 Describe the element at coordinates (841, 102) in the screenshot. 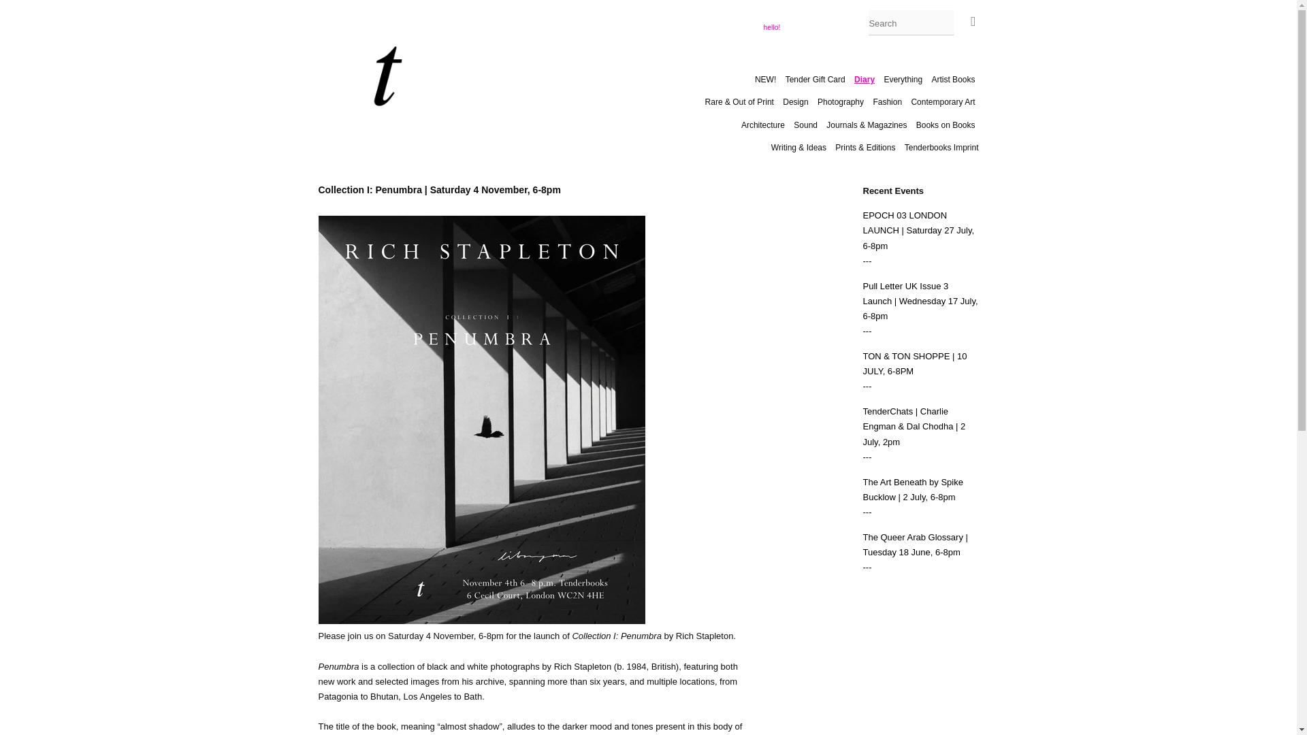

I see `Photography` at that location.